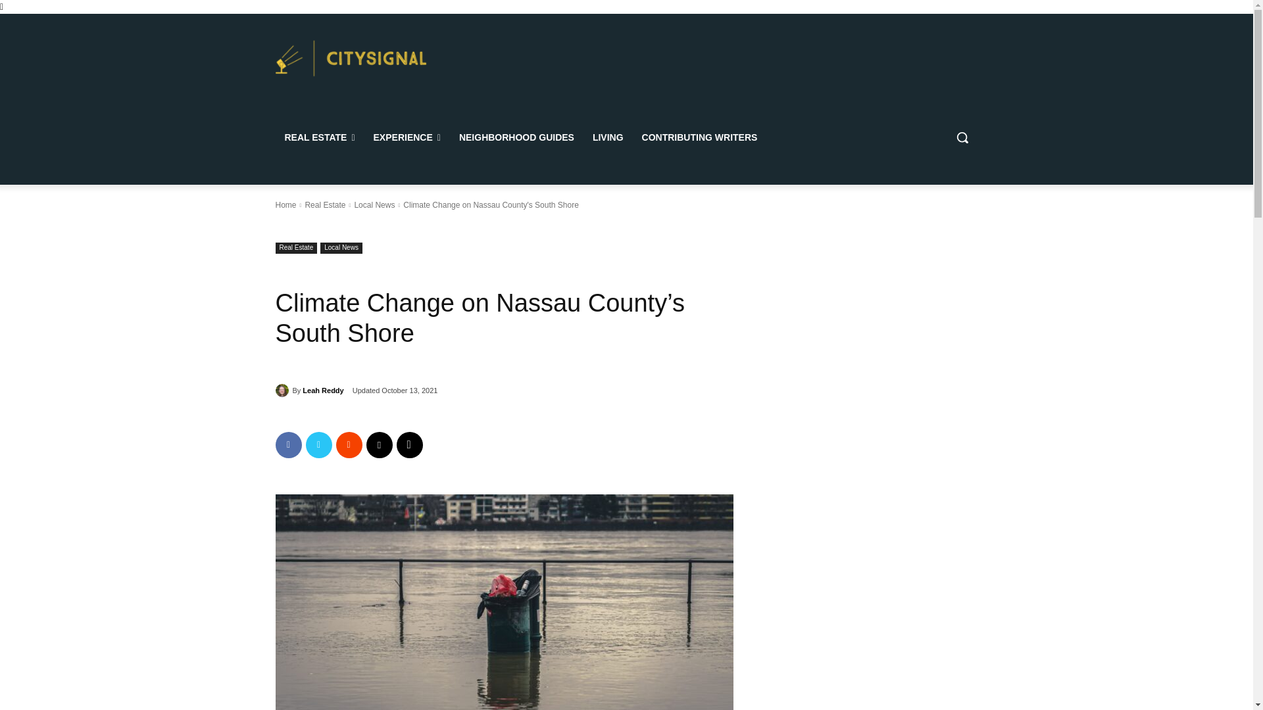 The image size is (1263, 710). I want to click on EXPERIENCE, so click(407, 137).